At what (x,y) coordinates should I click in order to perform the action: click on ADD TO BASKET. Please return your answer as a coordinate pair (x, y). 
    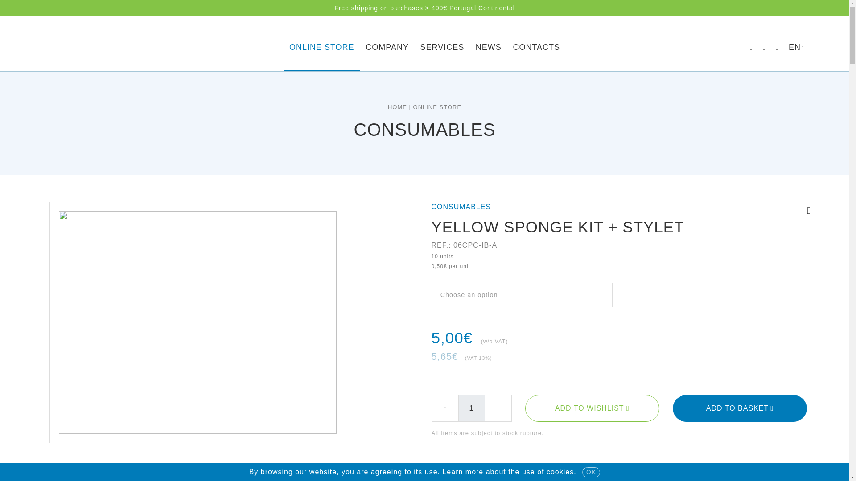
    Looking at the image, I should click on (740, 408).